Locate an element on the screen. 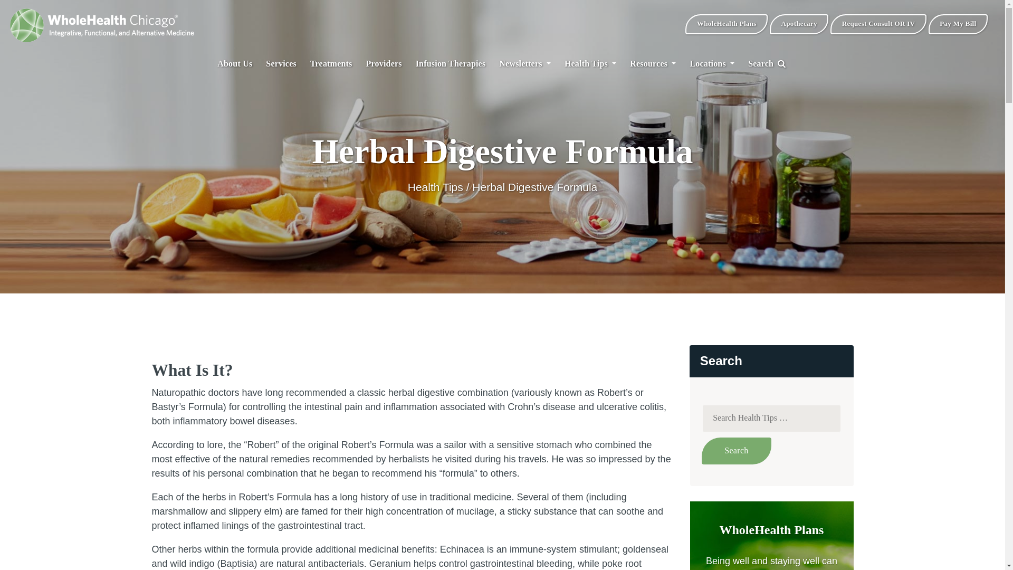  Apothecary is located at coordinates (799, 24).